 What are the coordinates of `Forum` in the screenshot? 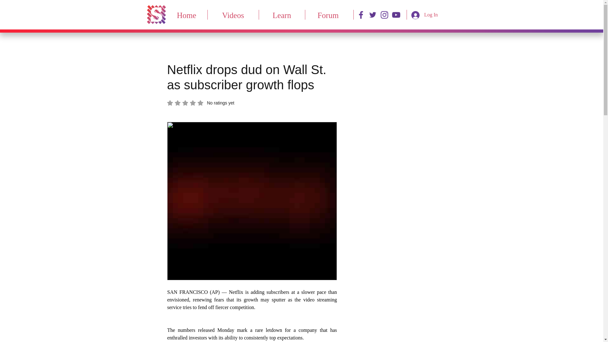 It's located at (328, 15).